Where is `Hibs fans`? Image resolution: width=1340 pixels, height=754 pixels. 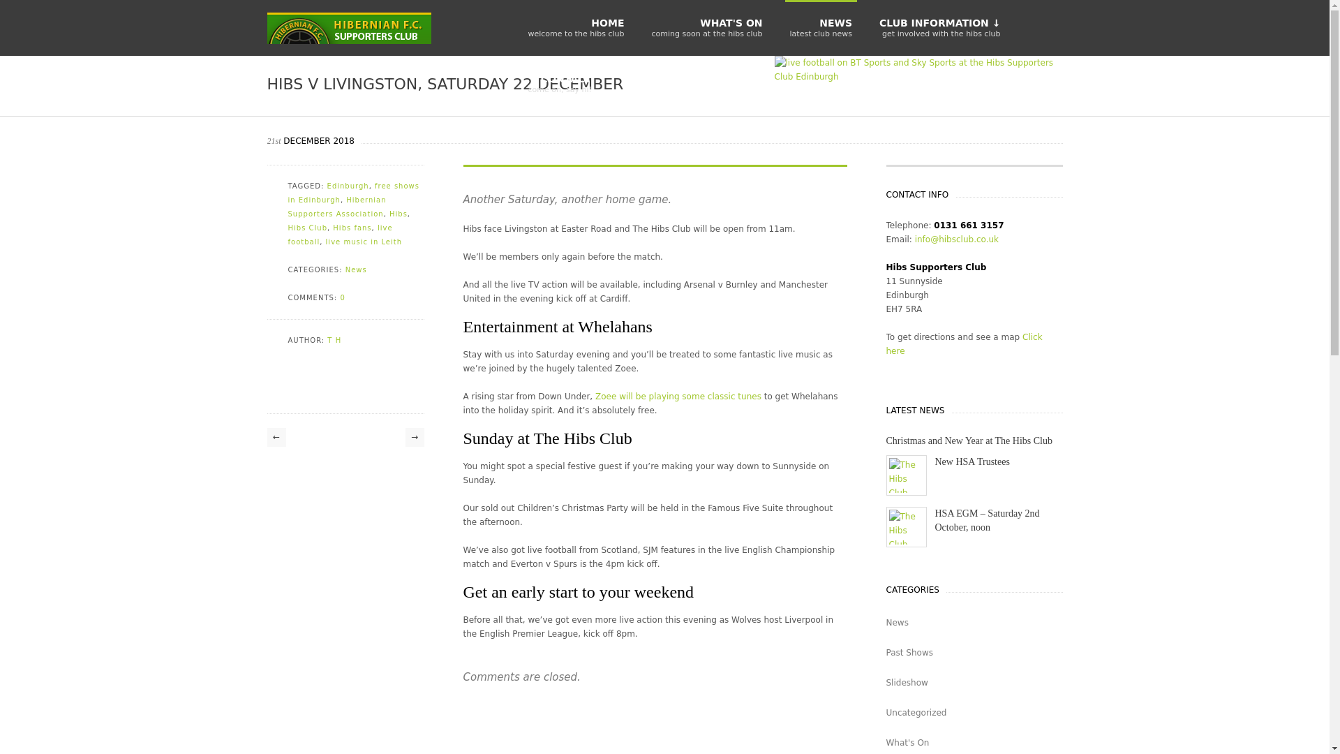 Hibs fans is located at coordinates (576, 28).